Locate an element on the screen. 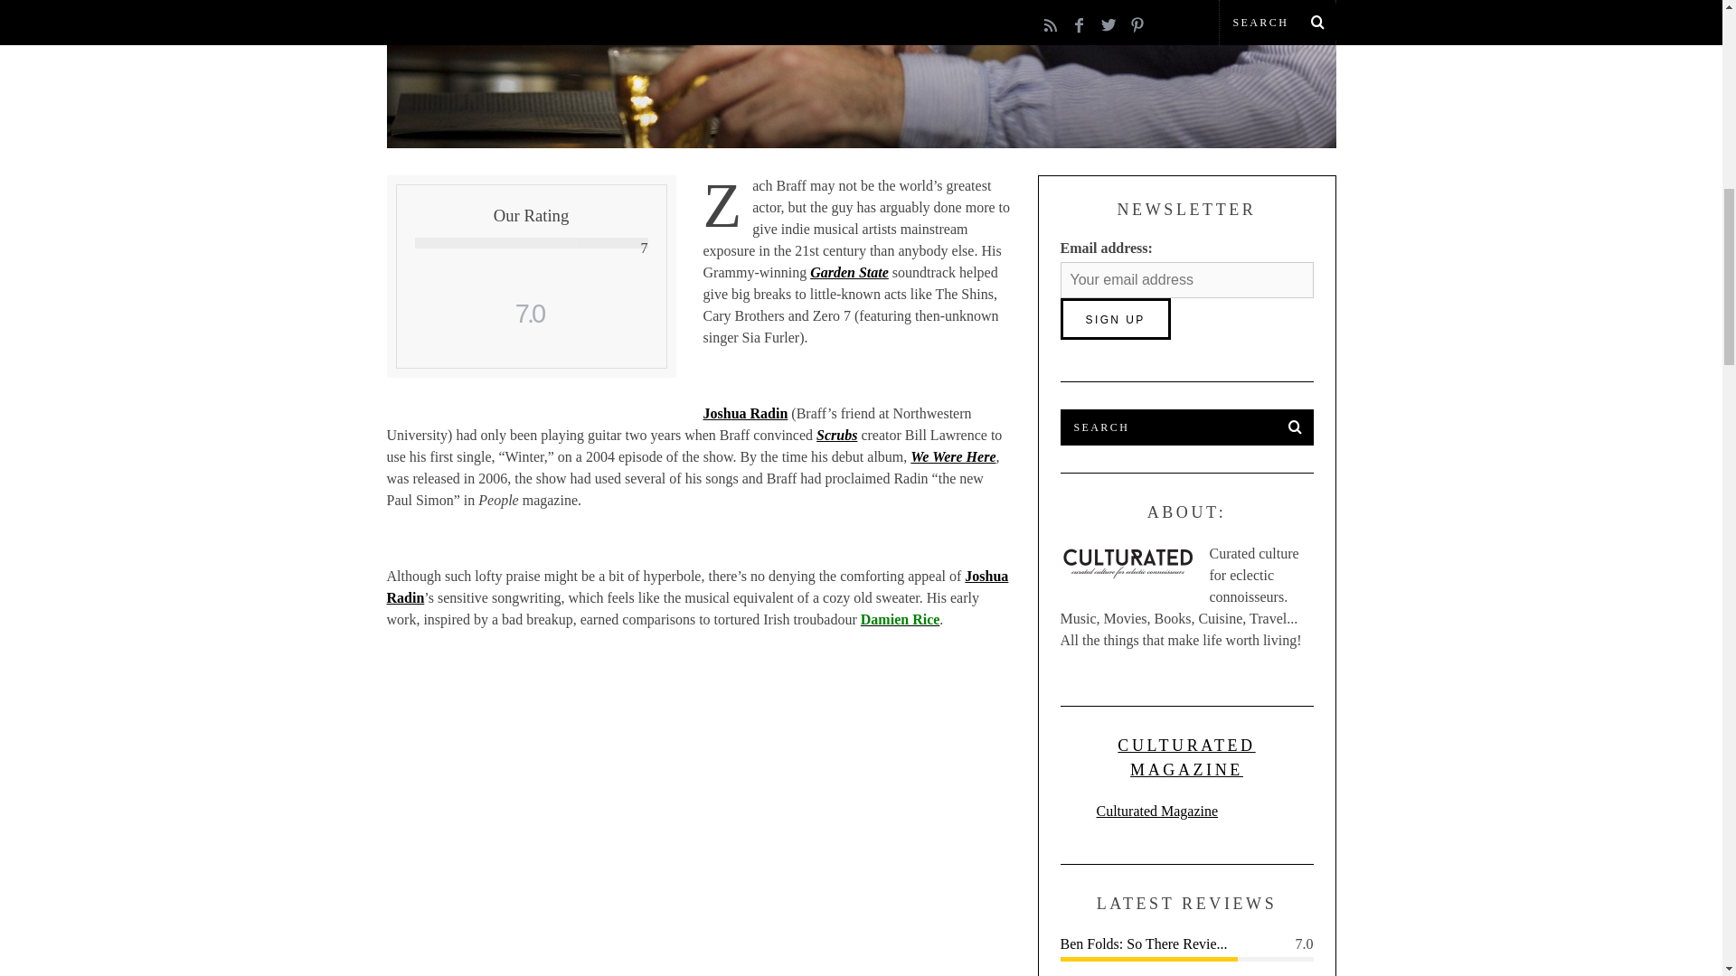 This screenshot has width=1736, height=976. 7.0 is located at coordinates (530, 314).